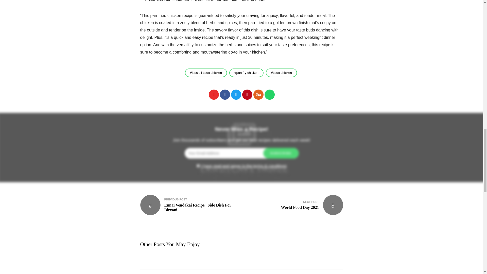 This screenshot has height=274, width=487. Describe the element at coordinates (294, 205) in the screenshot. I see `Like` at that location.